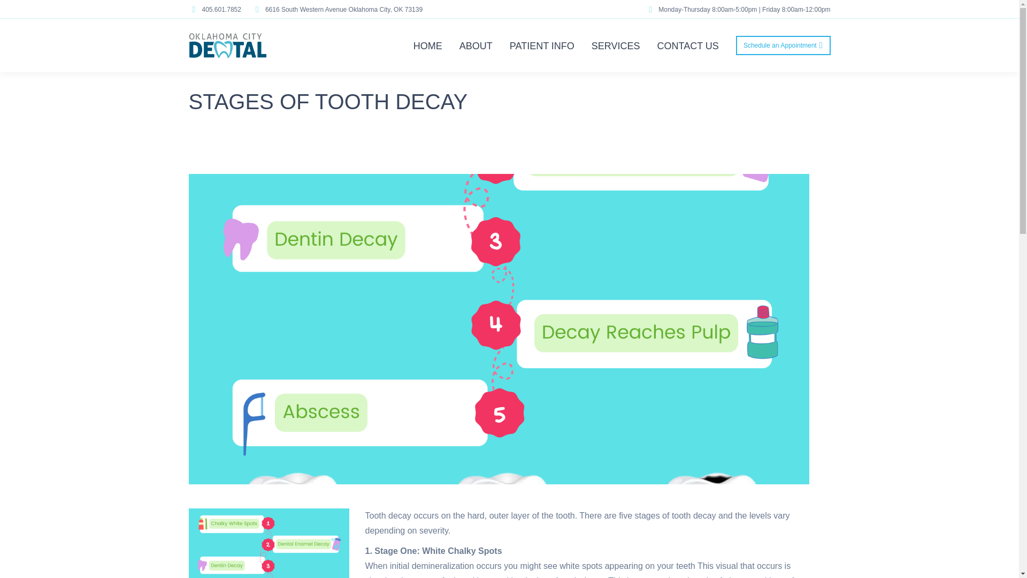  What do you see at coordinates (337, 9) in the screenshot?
I see `6616 South Western Avenue Oklahoma City, OK 73139` at bounding box center [337, 9].